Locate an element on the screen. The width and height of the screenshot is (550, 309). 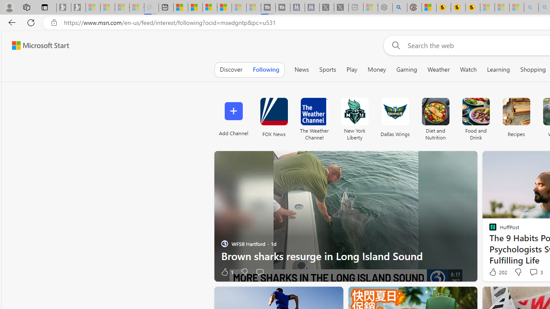
Shopping is located at coordinates (533, 70).